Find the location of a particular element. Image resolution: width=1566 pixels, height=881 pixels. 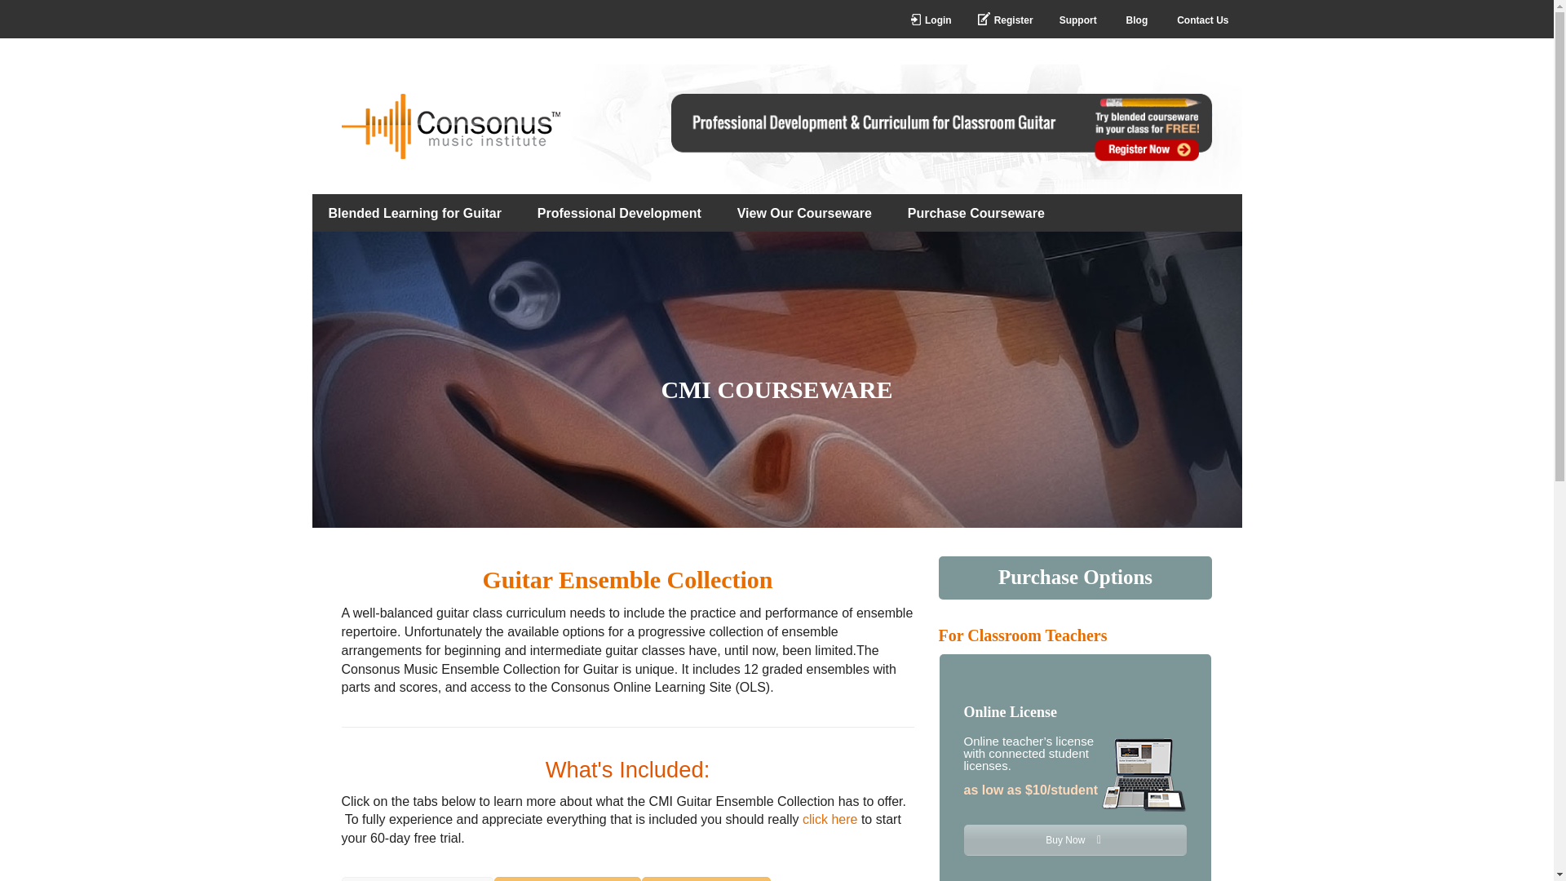

Purchase Courseware is located at coordinates (975, 212).